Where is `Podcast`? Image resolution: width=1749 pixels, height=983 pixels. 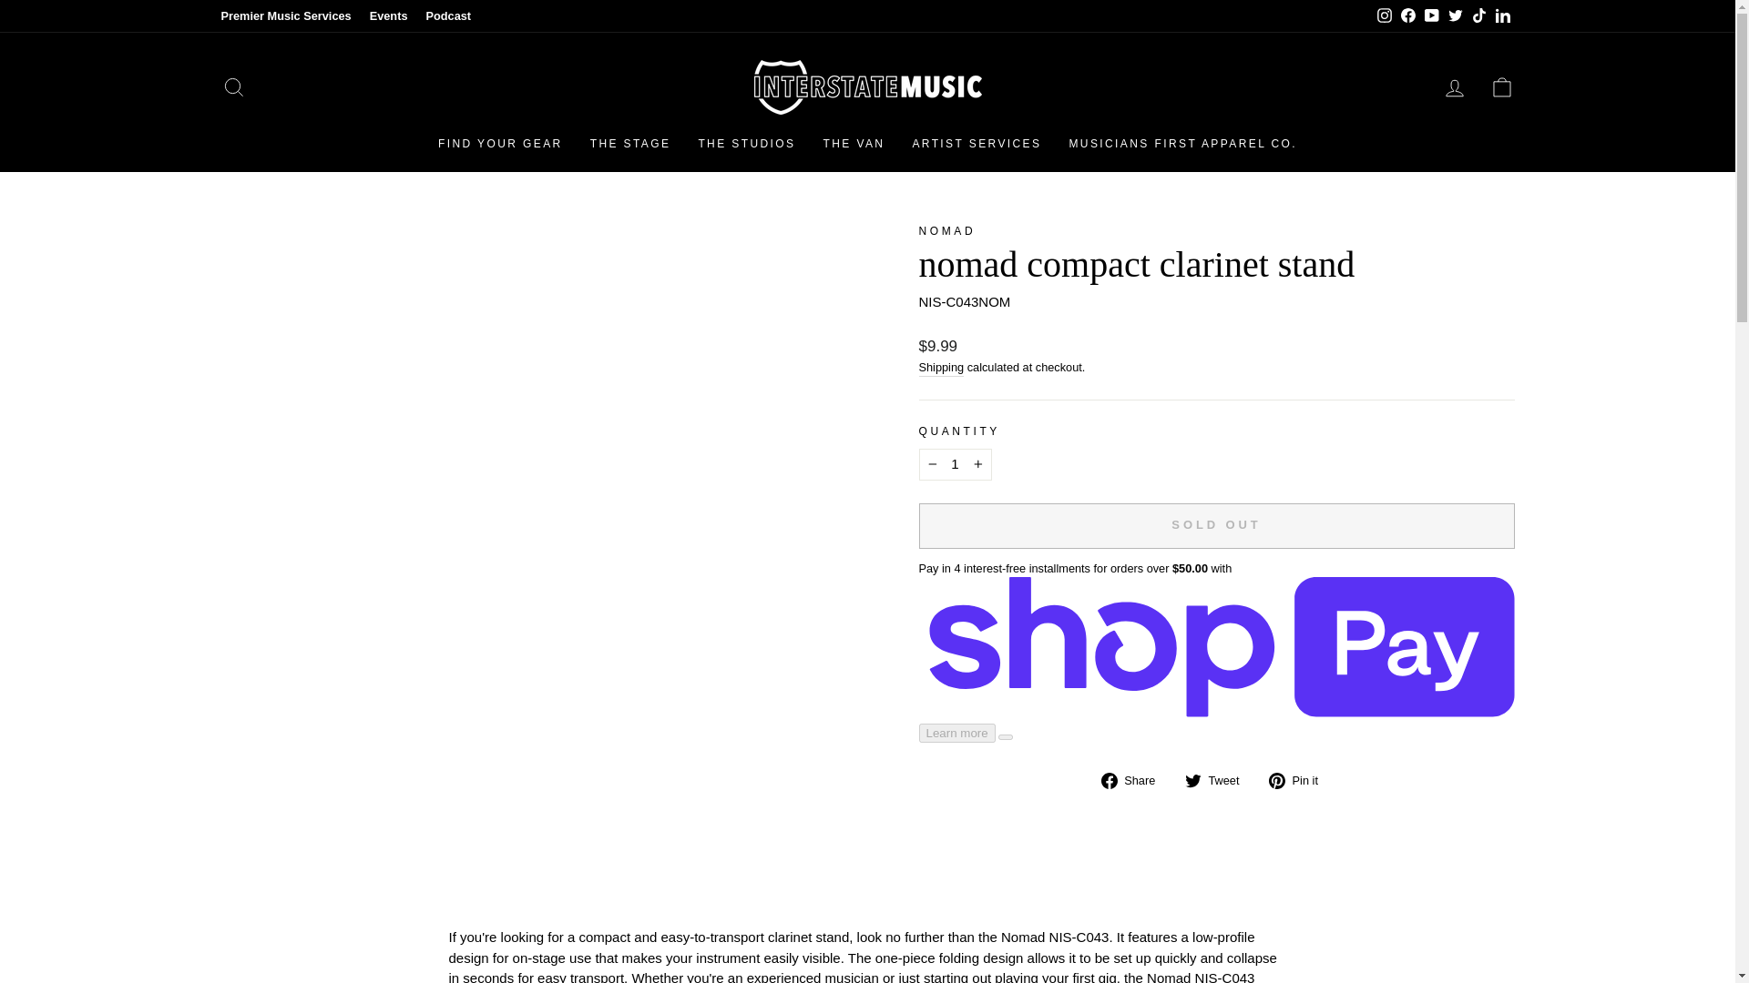 Podcast is located at coordinates (447, 16).